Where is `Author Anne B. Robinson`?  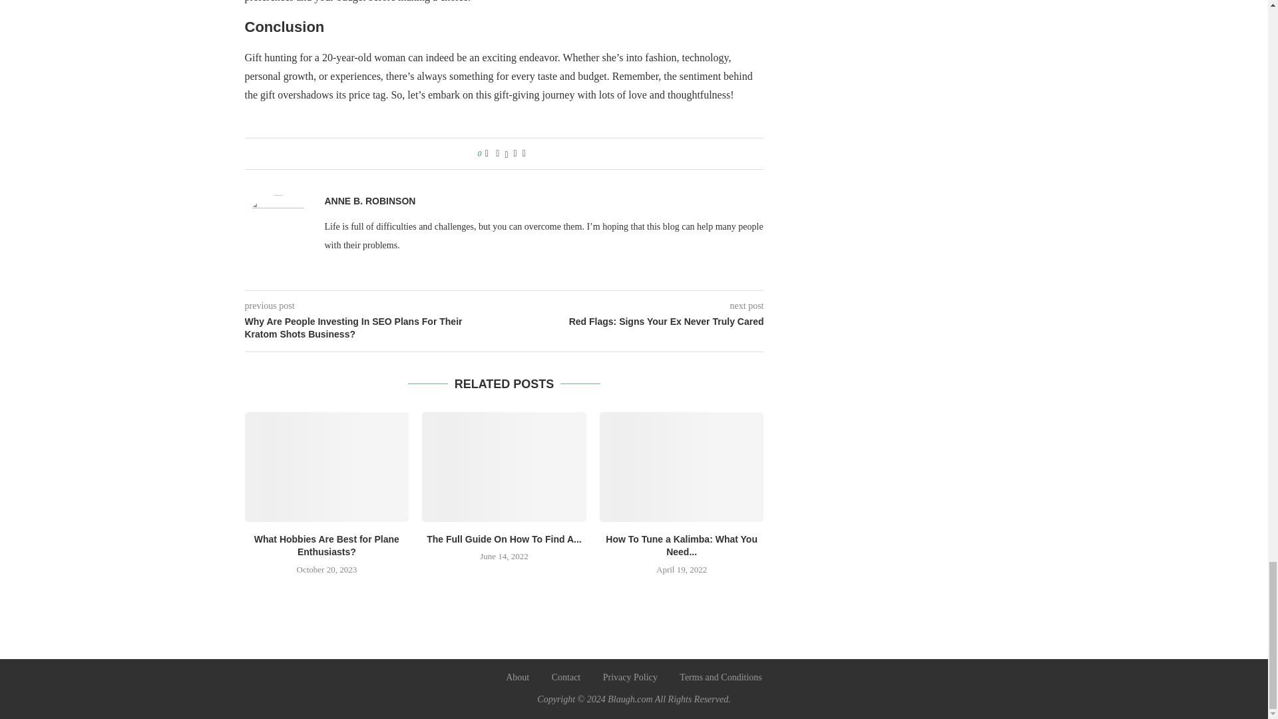 Author Anne B. Robinson is located at coordinates (370, 201).